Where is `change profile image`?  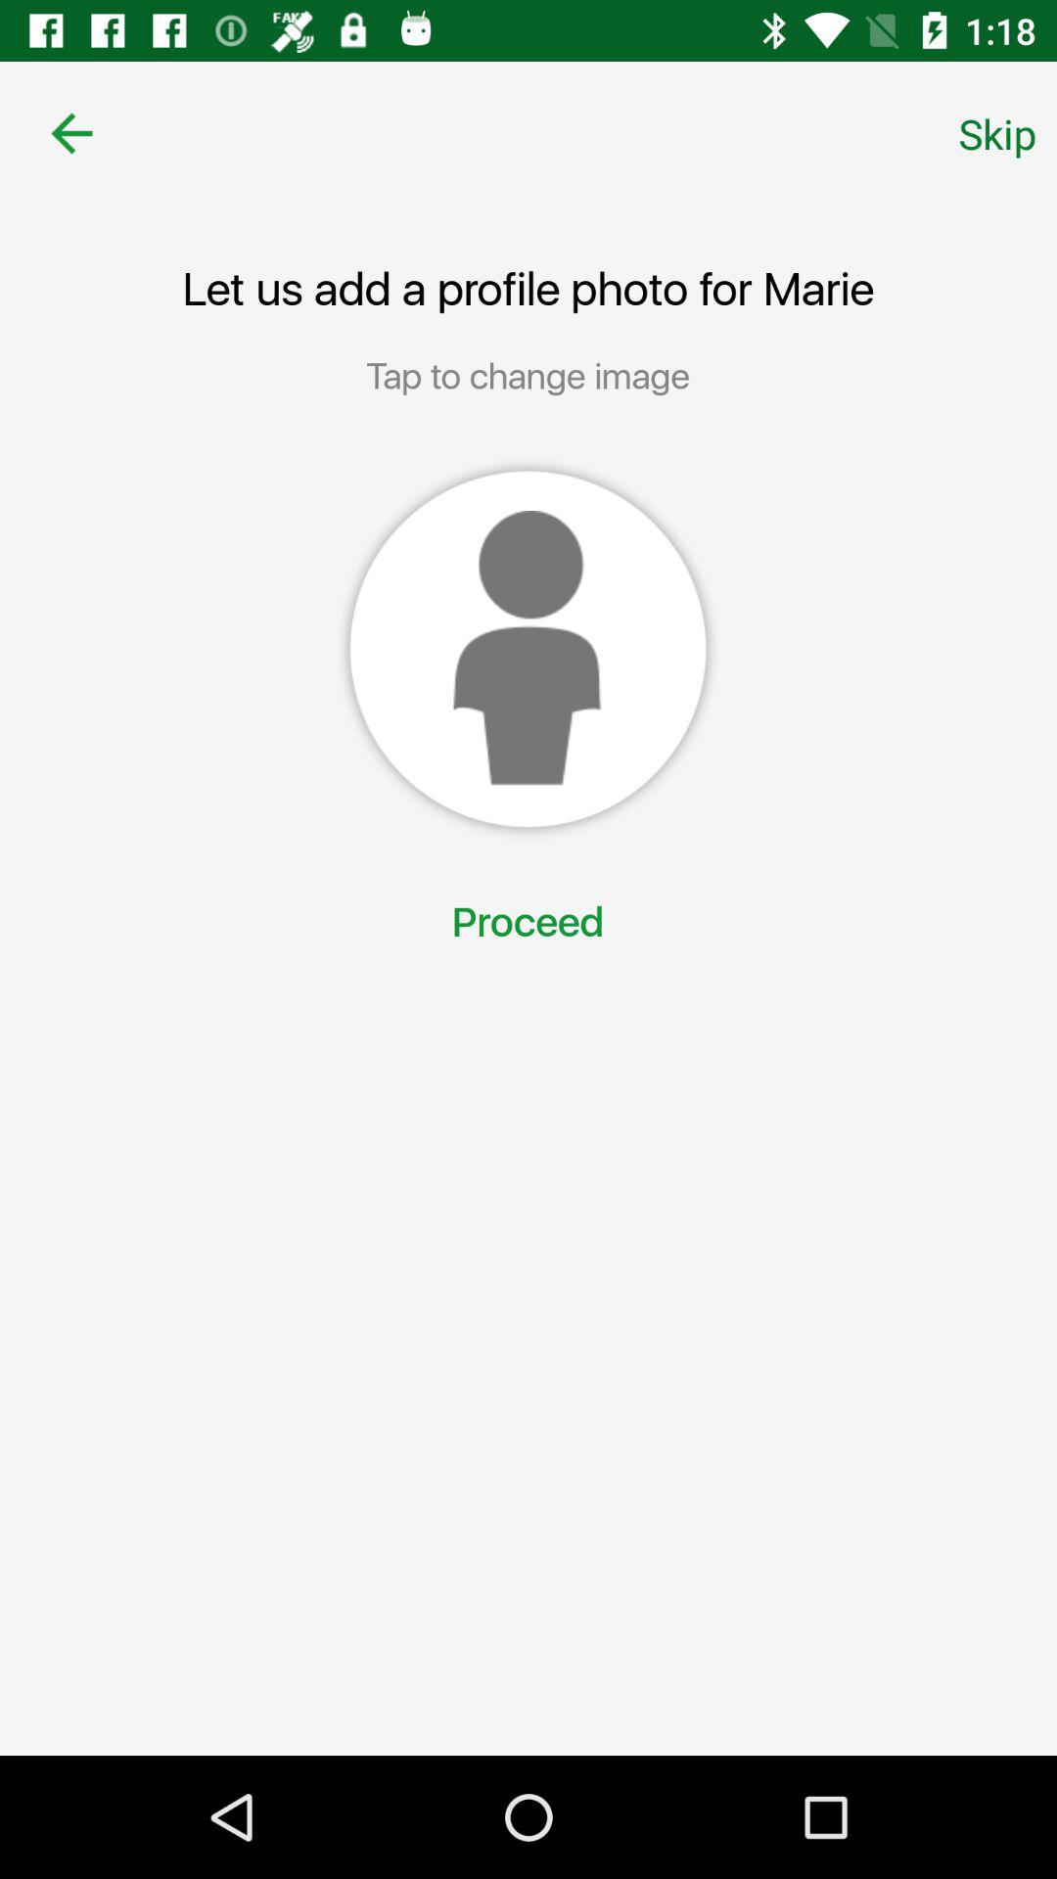 change profile image is located at coordinates (528, 649).